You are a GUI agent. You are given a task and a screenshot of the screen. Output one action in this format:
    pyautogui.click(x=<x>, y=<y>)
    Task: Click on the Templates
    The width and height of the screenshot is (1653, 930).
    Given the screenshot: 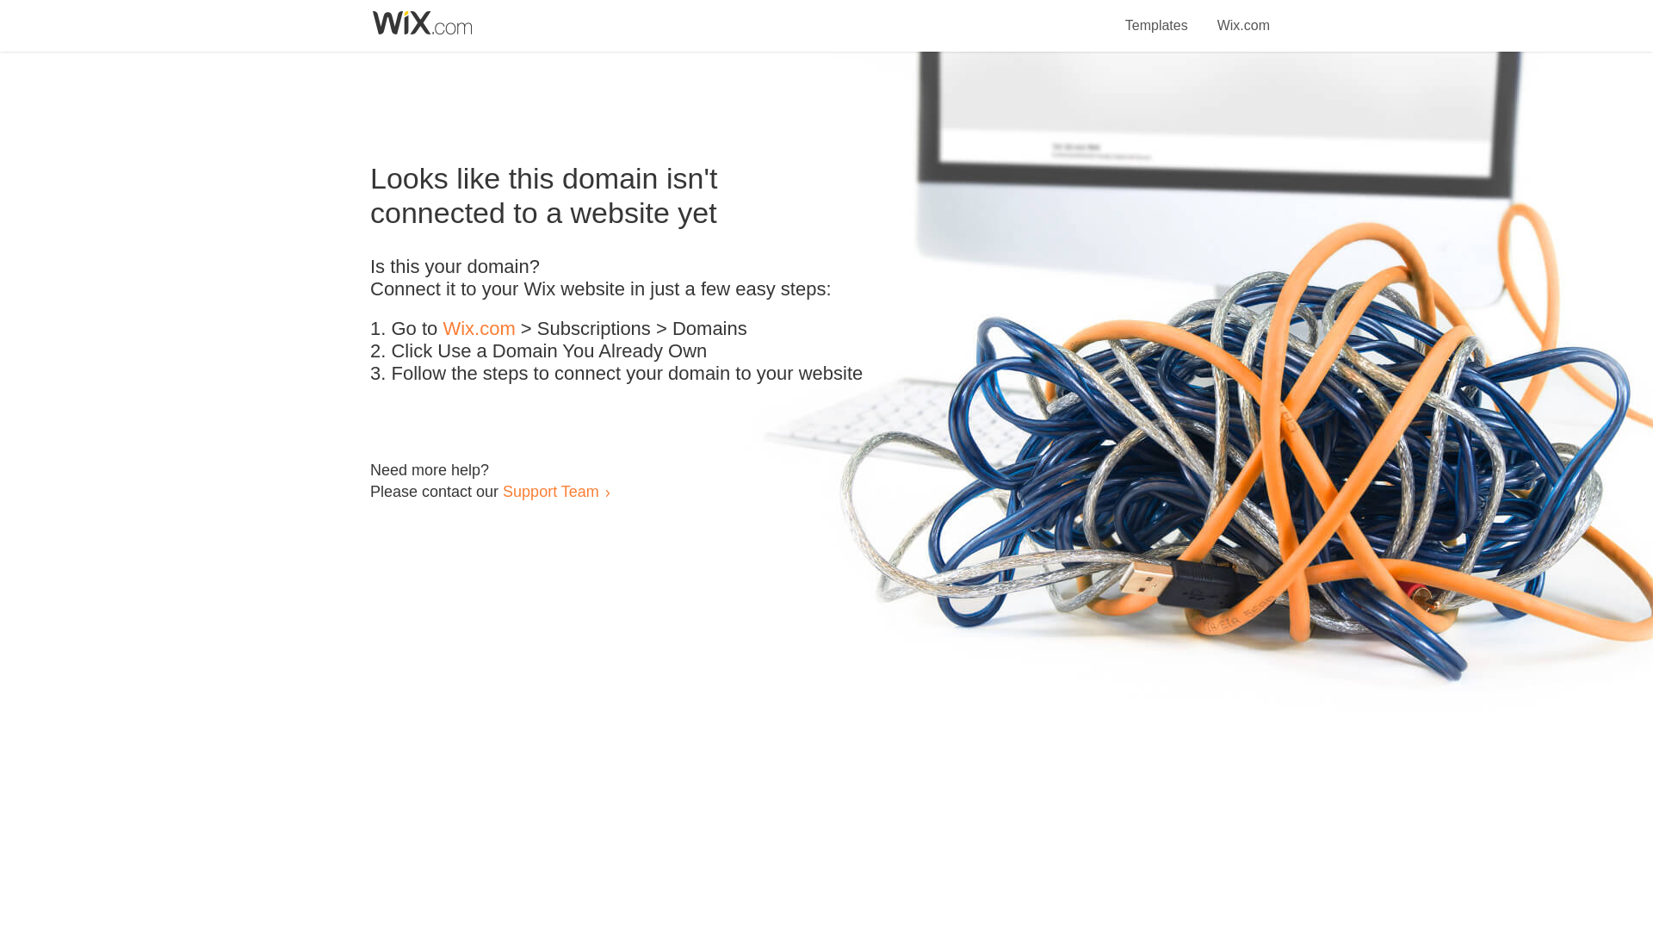 What is the action you would take?
    pyautogui.click(x=1157, y=15)
    